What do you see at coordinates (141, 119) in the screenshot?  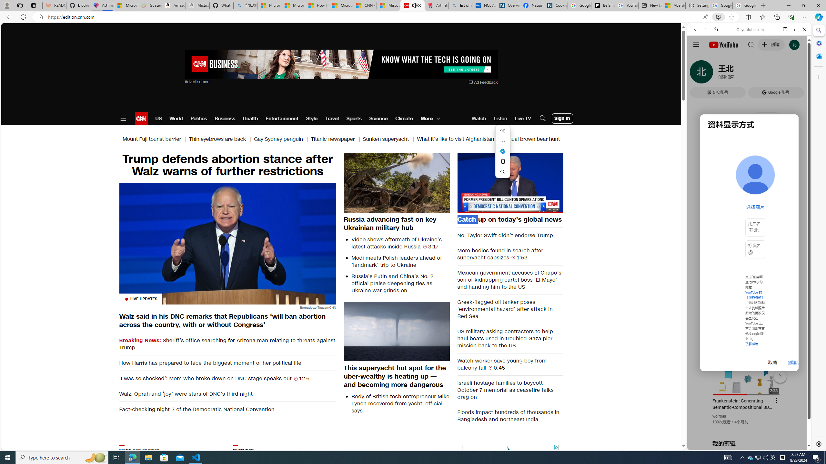 I see `CNN logo` at bounding box center [141, 119].